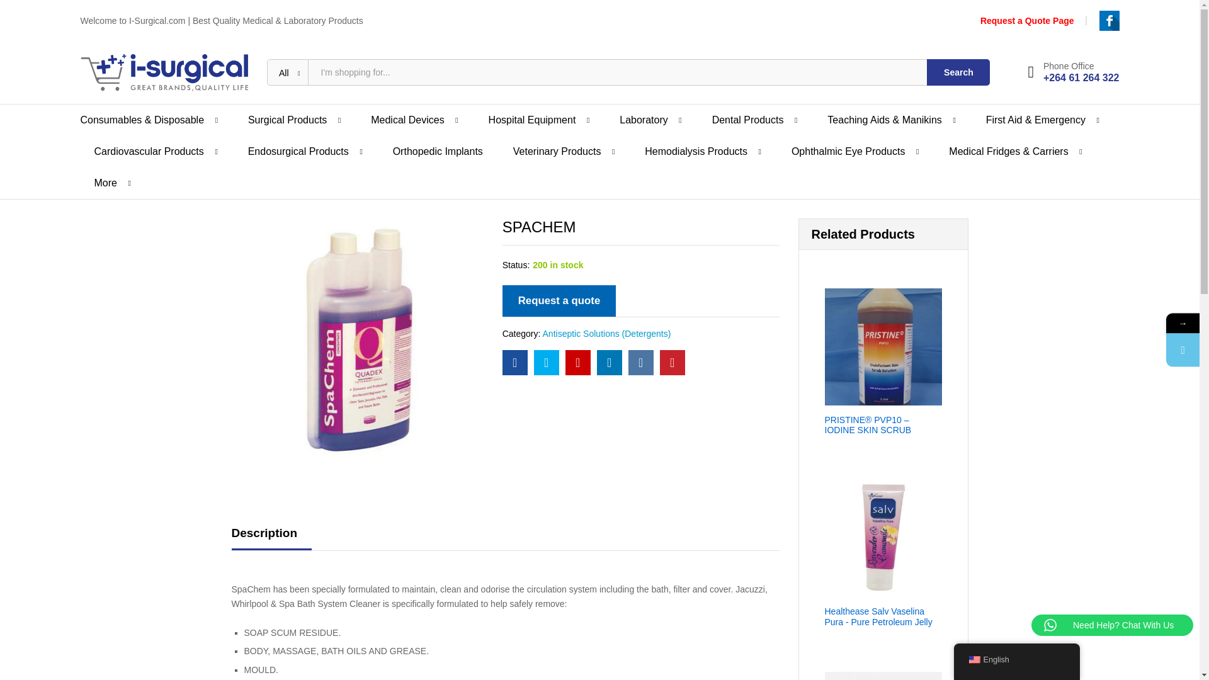 The width and height of the screenshot is (1209, 680). What do you see at coordinates (610, 363) in the screenshot?
I see `SPACHEM` at bounding box center [610, 363].